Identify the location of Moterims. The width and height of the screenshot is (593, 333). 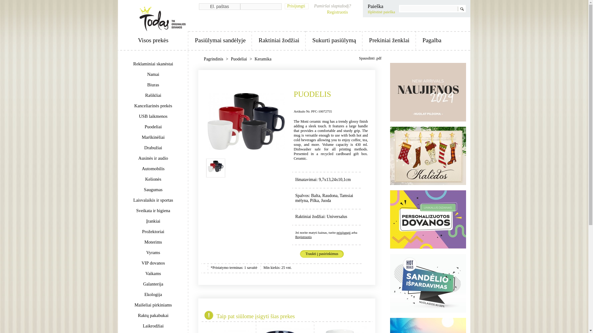
(153, 242).